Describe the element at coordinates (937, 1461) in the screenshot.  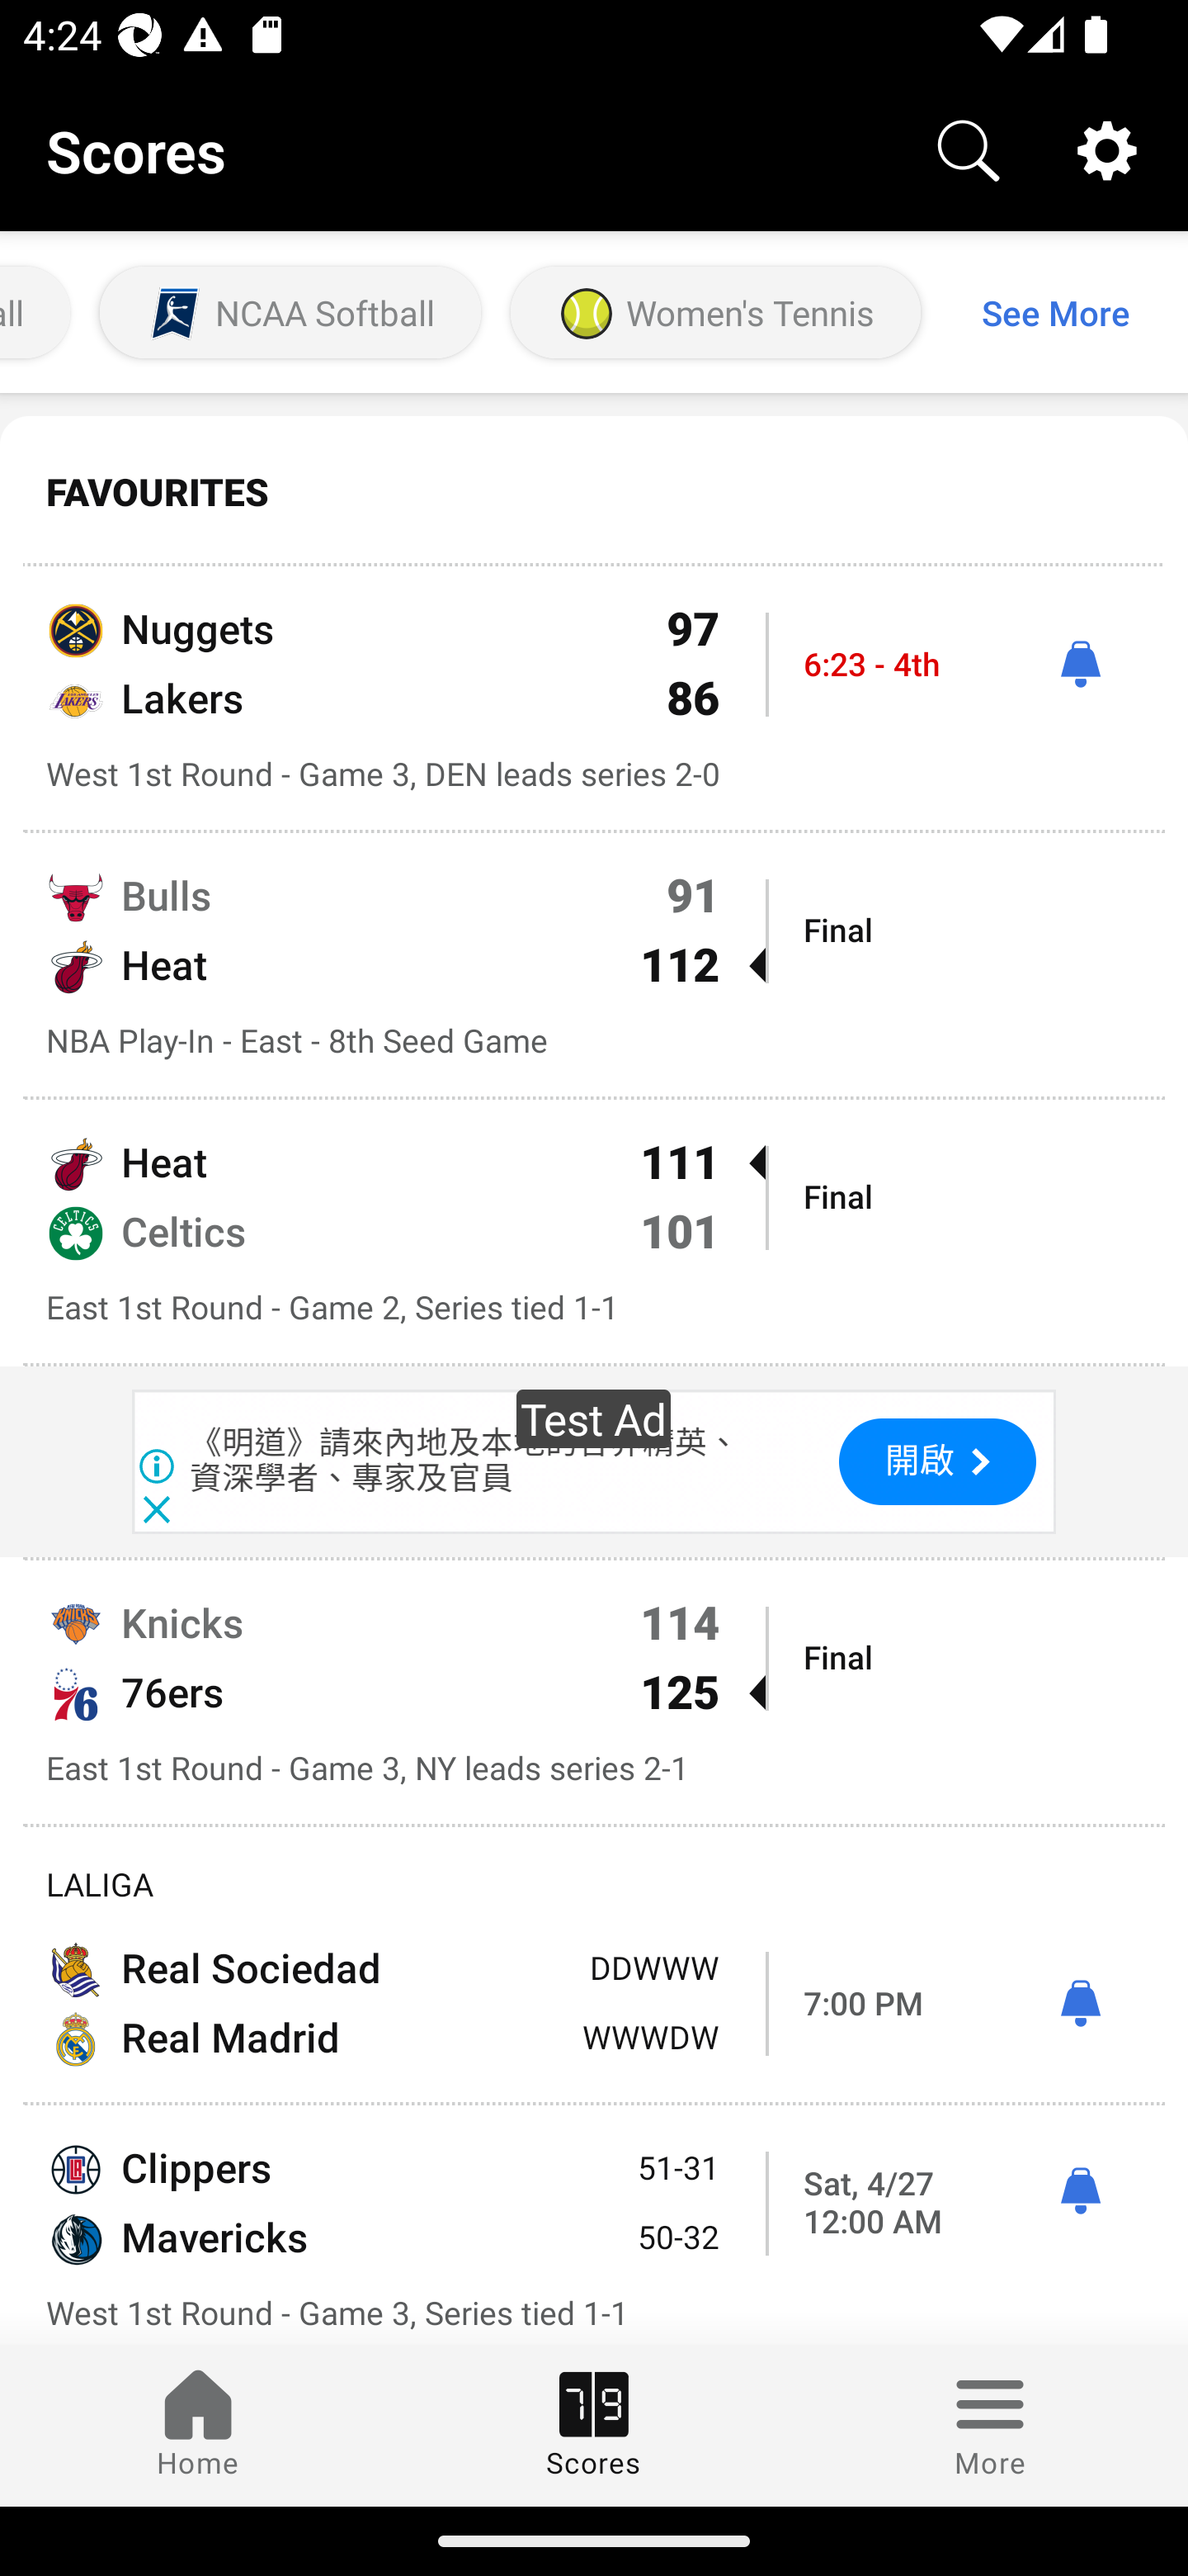
I see `開啟` at that location.